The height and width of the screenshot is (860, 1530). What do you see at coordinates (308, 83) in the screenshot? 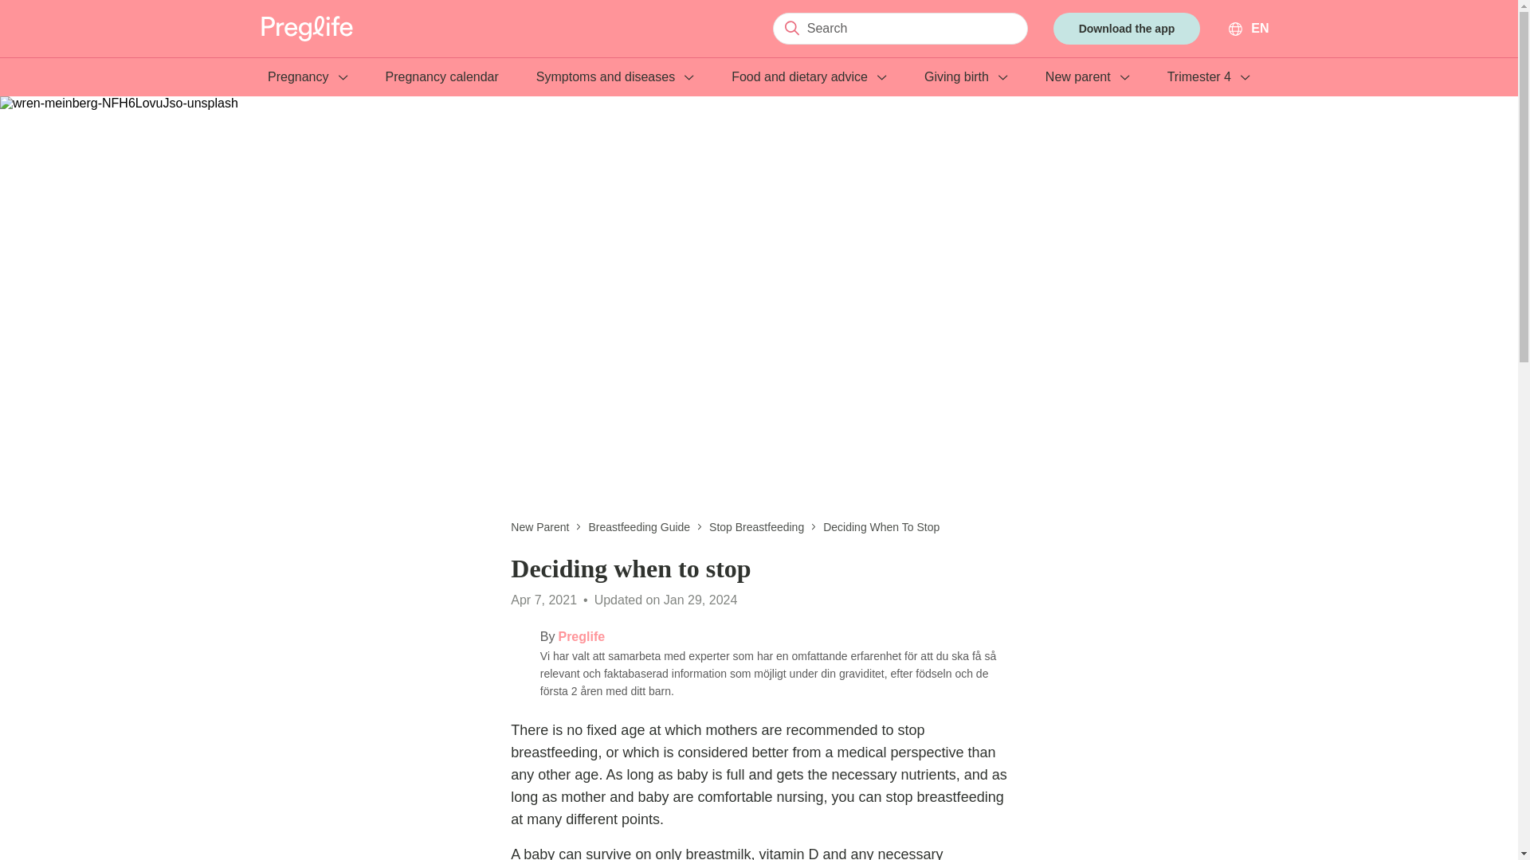
I see `Pregnancy` at bounding box center [308, 83].